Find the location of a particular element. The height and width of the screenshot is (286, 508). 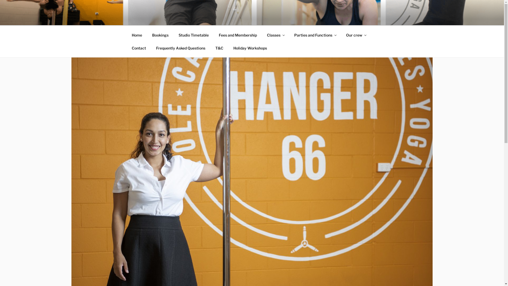

HANGER 66 is located at coordinates (164, 19).